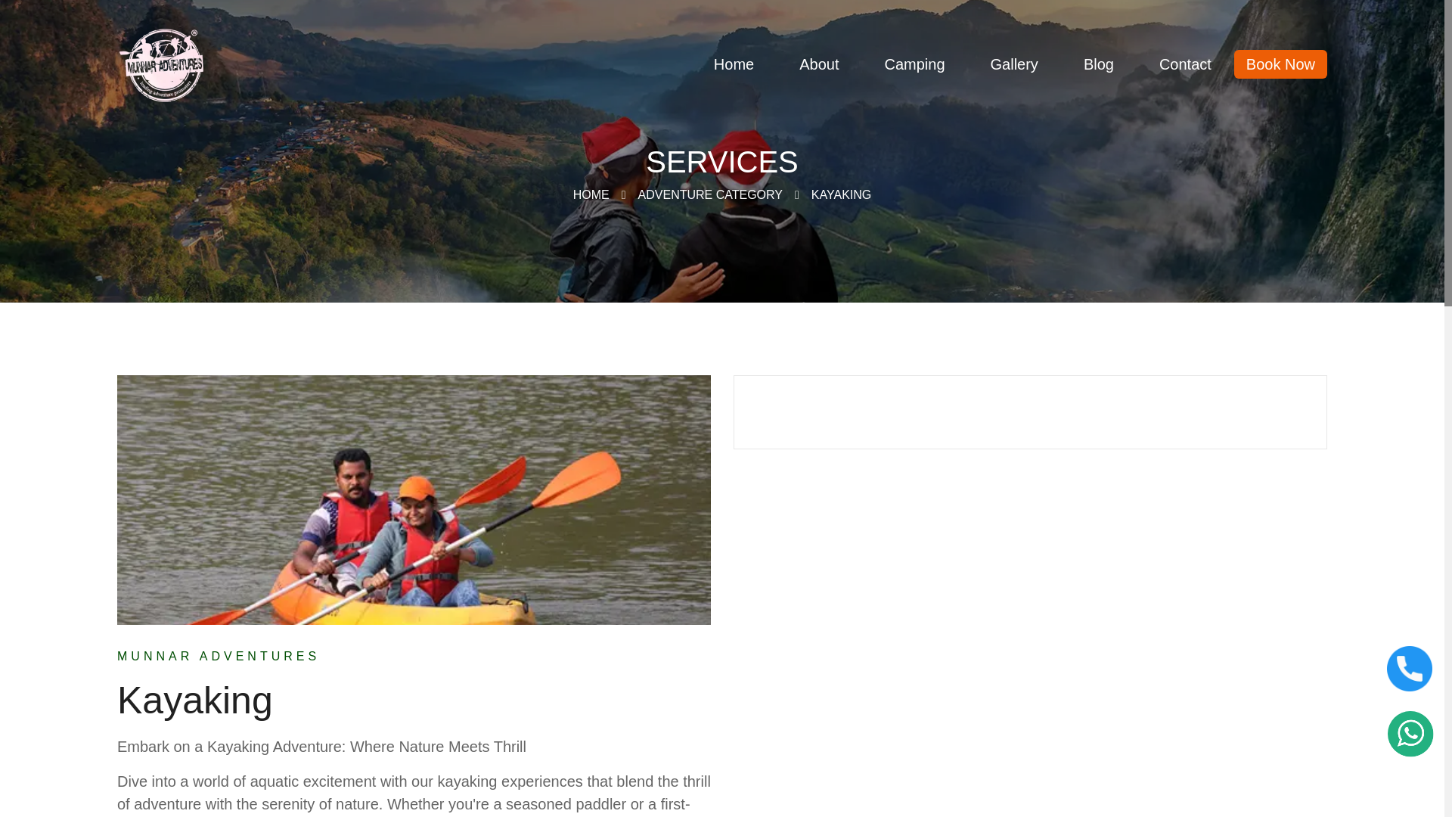  What do you see at coordinates (218, 657) in the screenshot?
I see `MUNNAR ADVENTURES` at bounding box center [218, 657].